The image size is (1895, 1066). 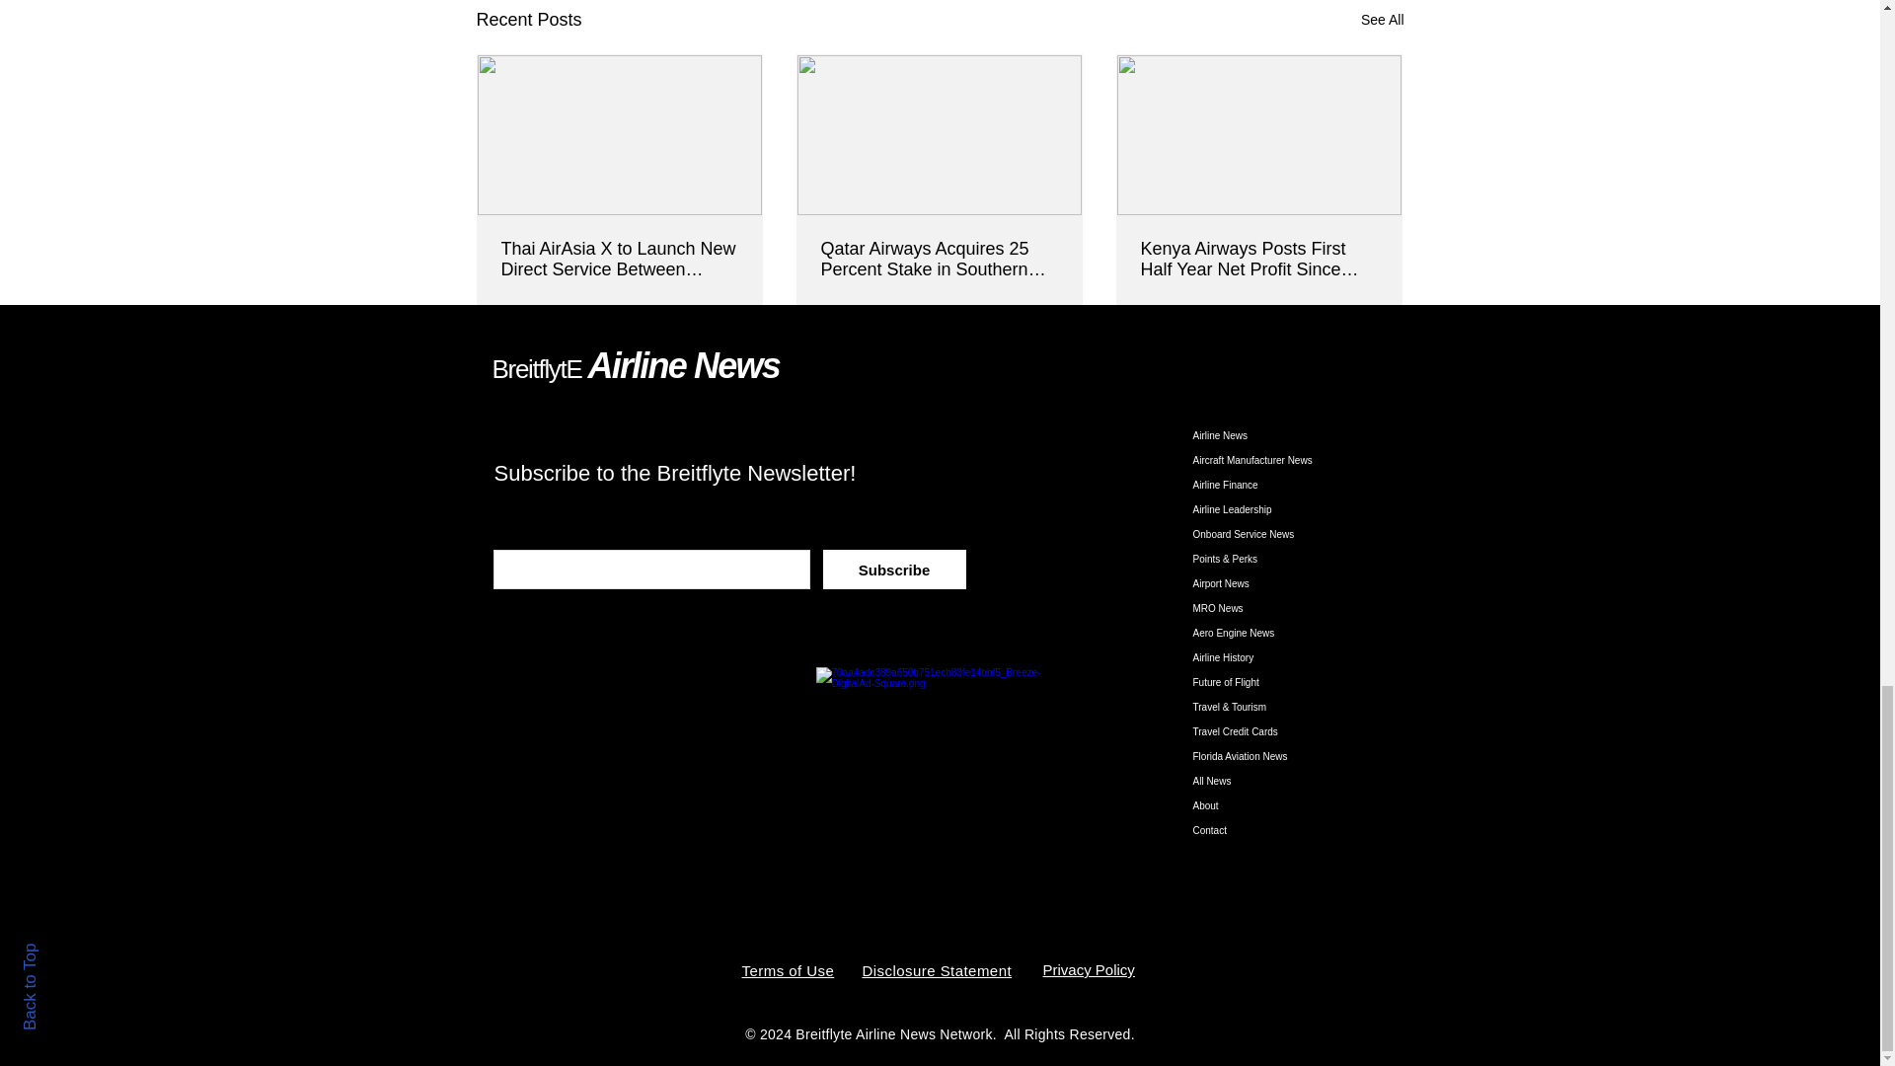 What do you see at coordinates (514, 368) in the screenshot?
I see `Breit` at bounding box center [514, 368].